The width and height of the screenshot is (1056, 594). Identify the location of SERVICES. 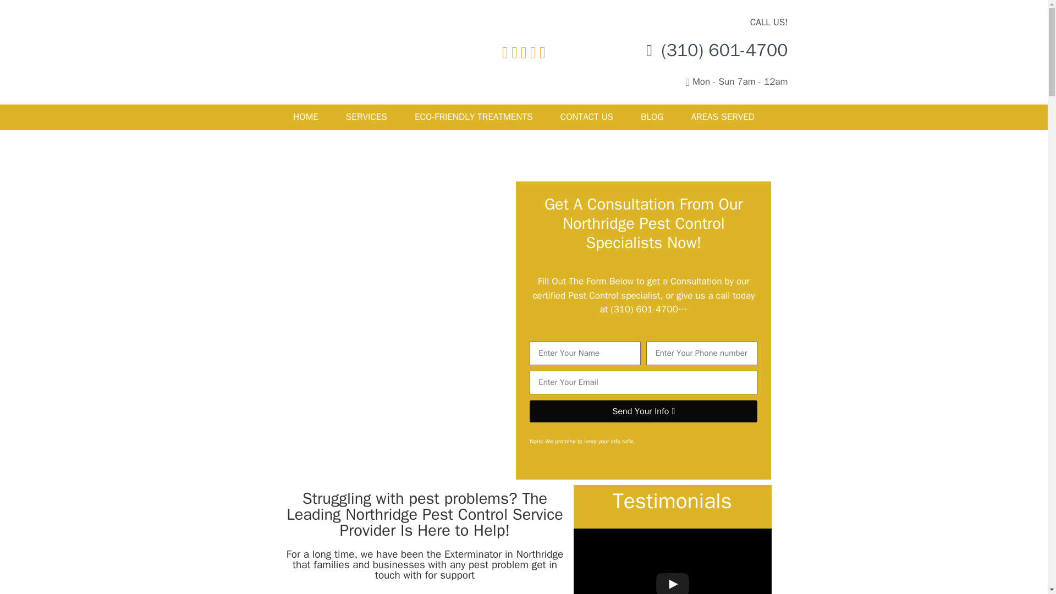
(366, 117).